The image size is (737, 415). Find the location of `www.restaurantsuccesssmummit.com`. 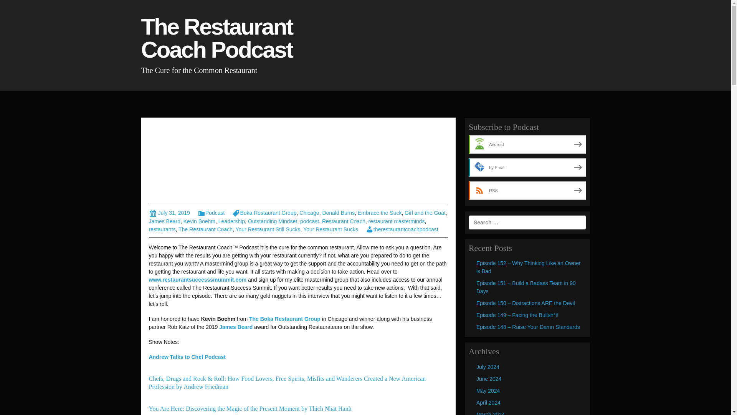

www.restaurantsuccesssmummit.com is located at coordinates (198, 280).